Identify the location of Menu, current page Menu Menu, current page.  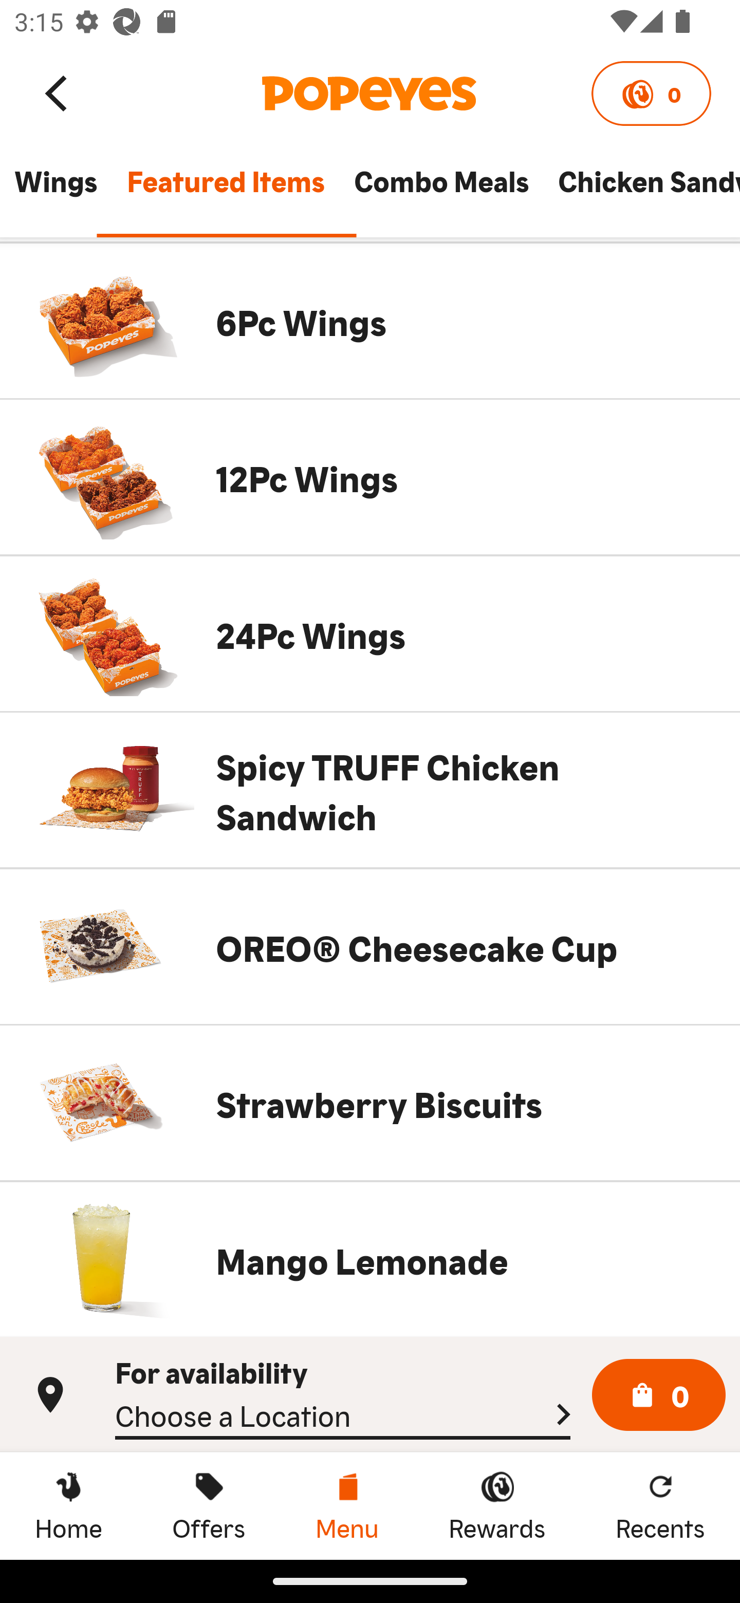
(346, 1505).